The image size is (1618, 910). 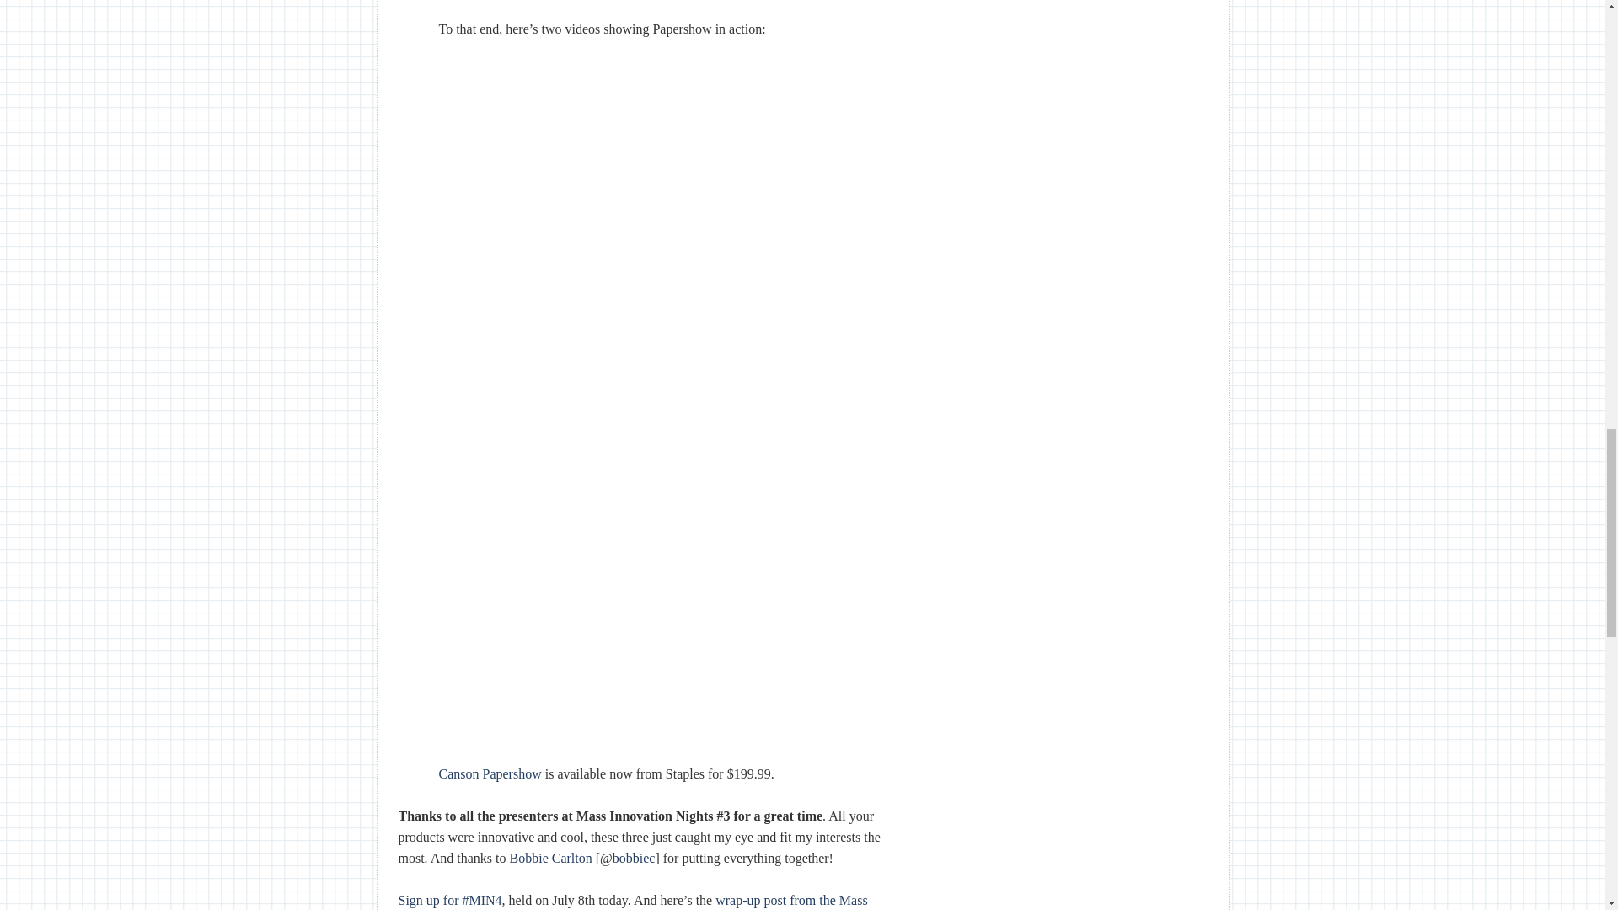 What do you see at coordinates (550, 858) in the screenshot?
I see `Bobbie Carlton` at bounding box center [550, 858].